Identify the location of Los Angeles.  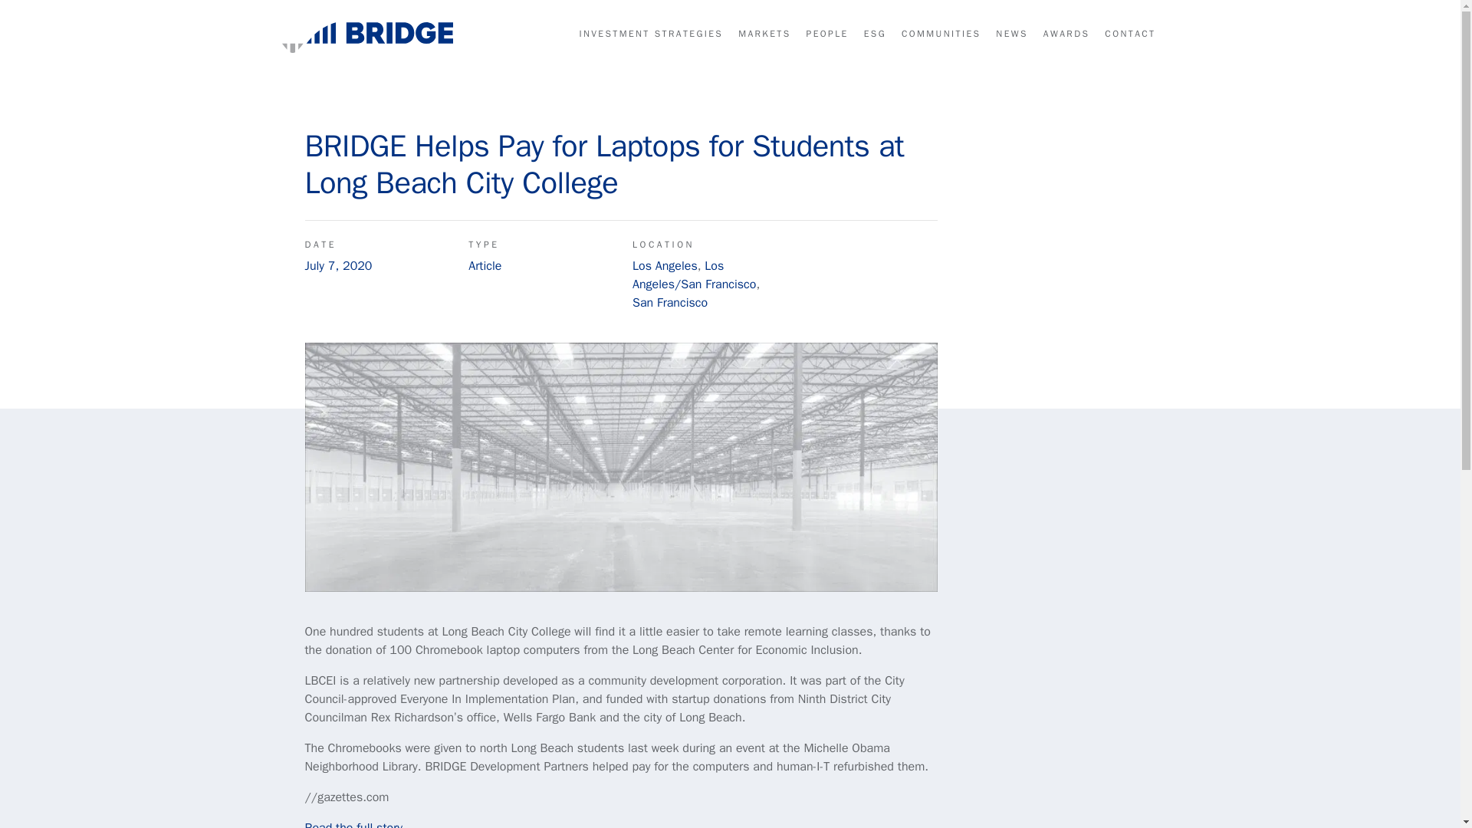
(665, 265).